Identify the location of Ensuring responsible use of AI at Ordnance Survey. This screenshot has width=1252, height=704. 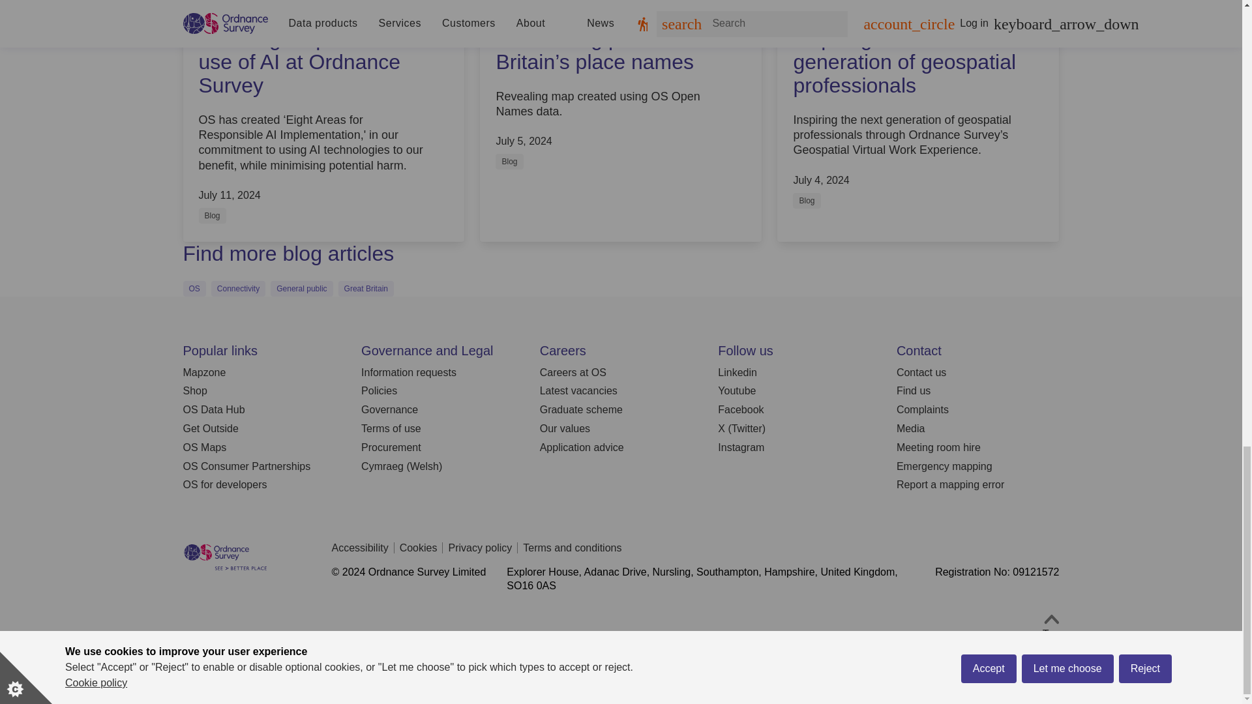
(312, 62).